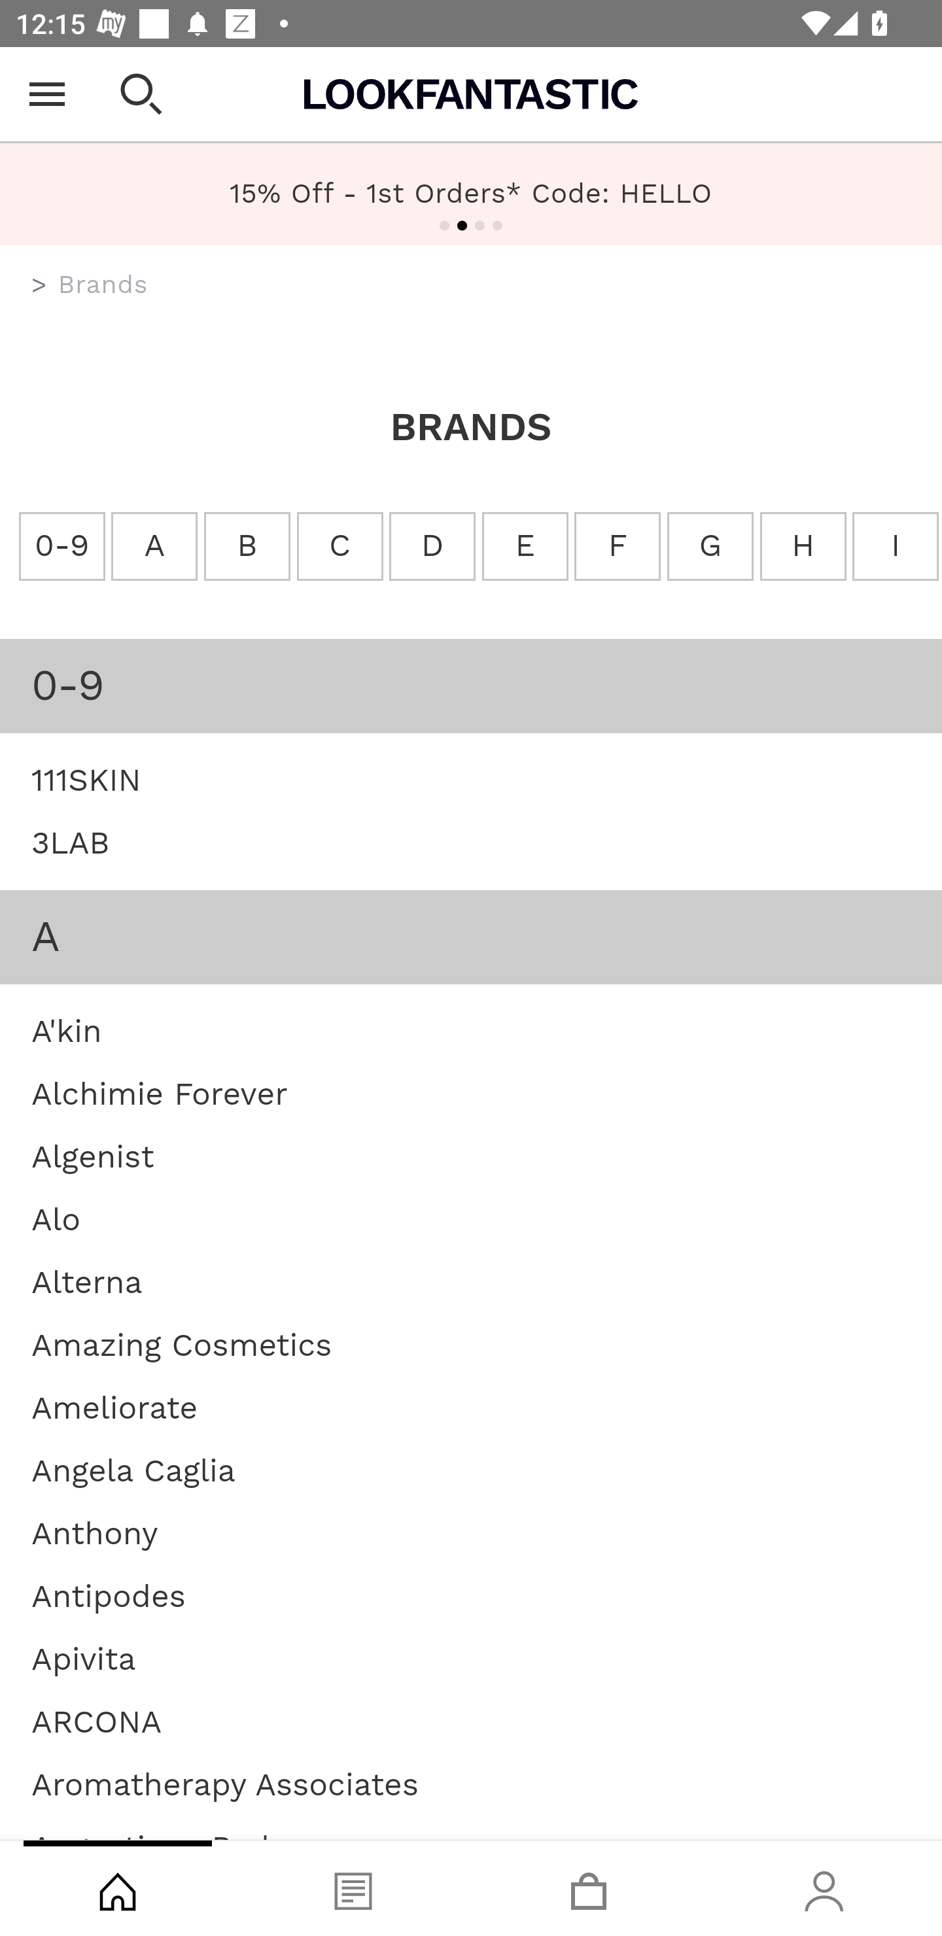 The height and width of the screenshot is (1936, 942). I want to click on Angela Caglia, so click(133, 1469).